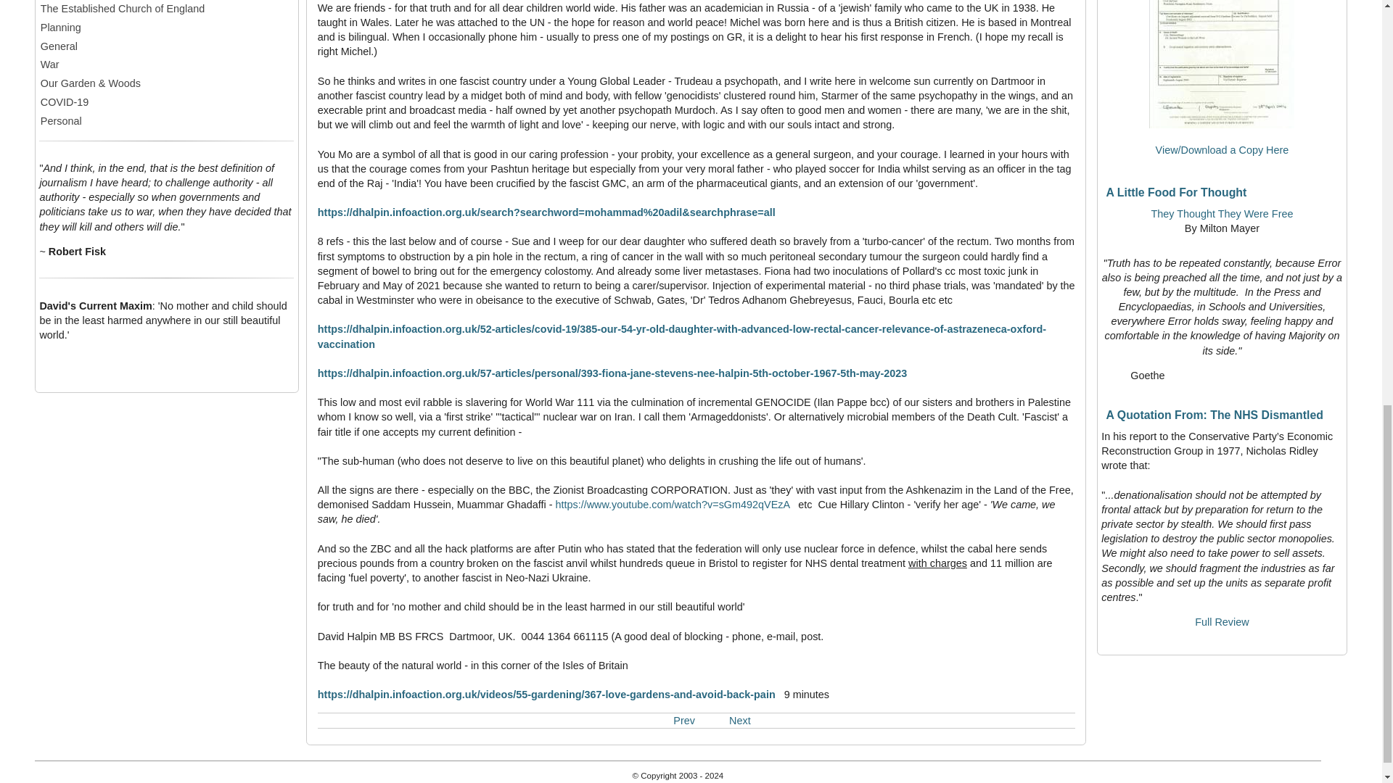  What do you see at coordinates (1222, 64) in the screenshot?
I see `D Kelly Death Certificate` at bounding box center [1222, 64].